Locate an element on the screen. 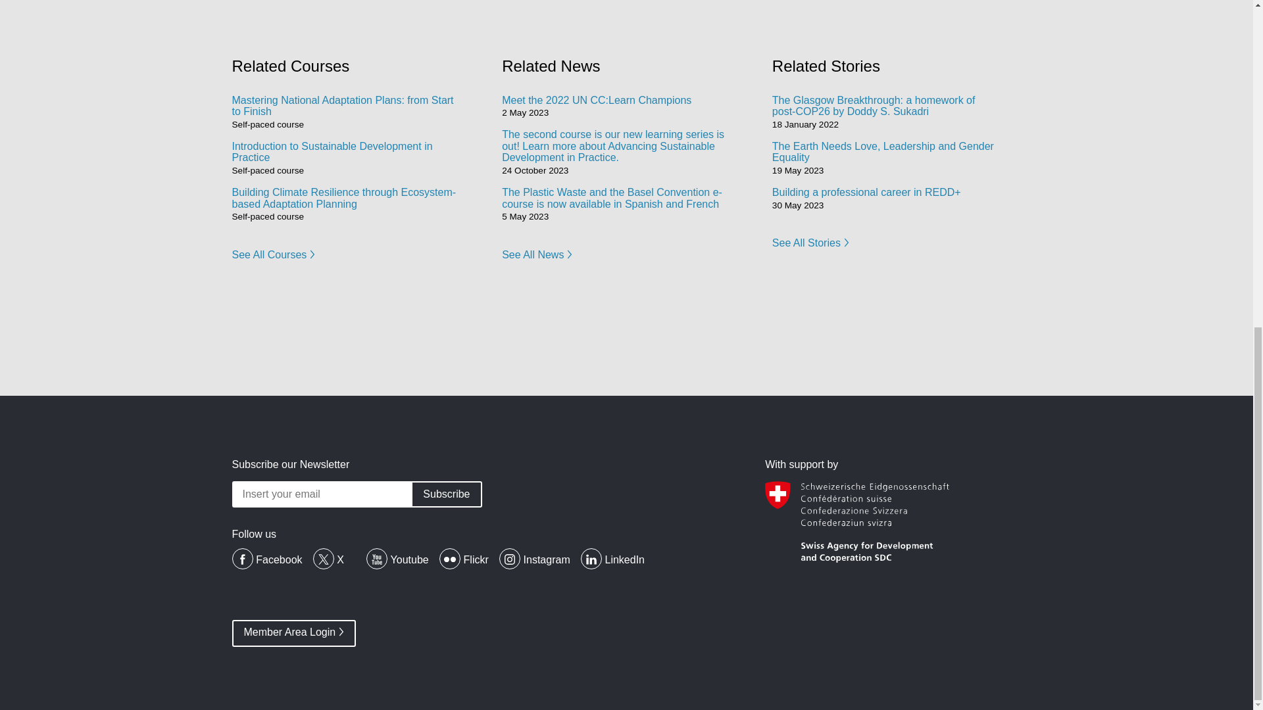 Image resolution: width=1263 pixels, height=710 pixels. Meet the 2022 UN CC:Learn Champions is located at coordinates (596, 100).